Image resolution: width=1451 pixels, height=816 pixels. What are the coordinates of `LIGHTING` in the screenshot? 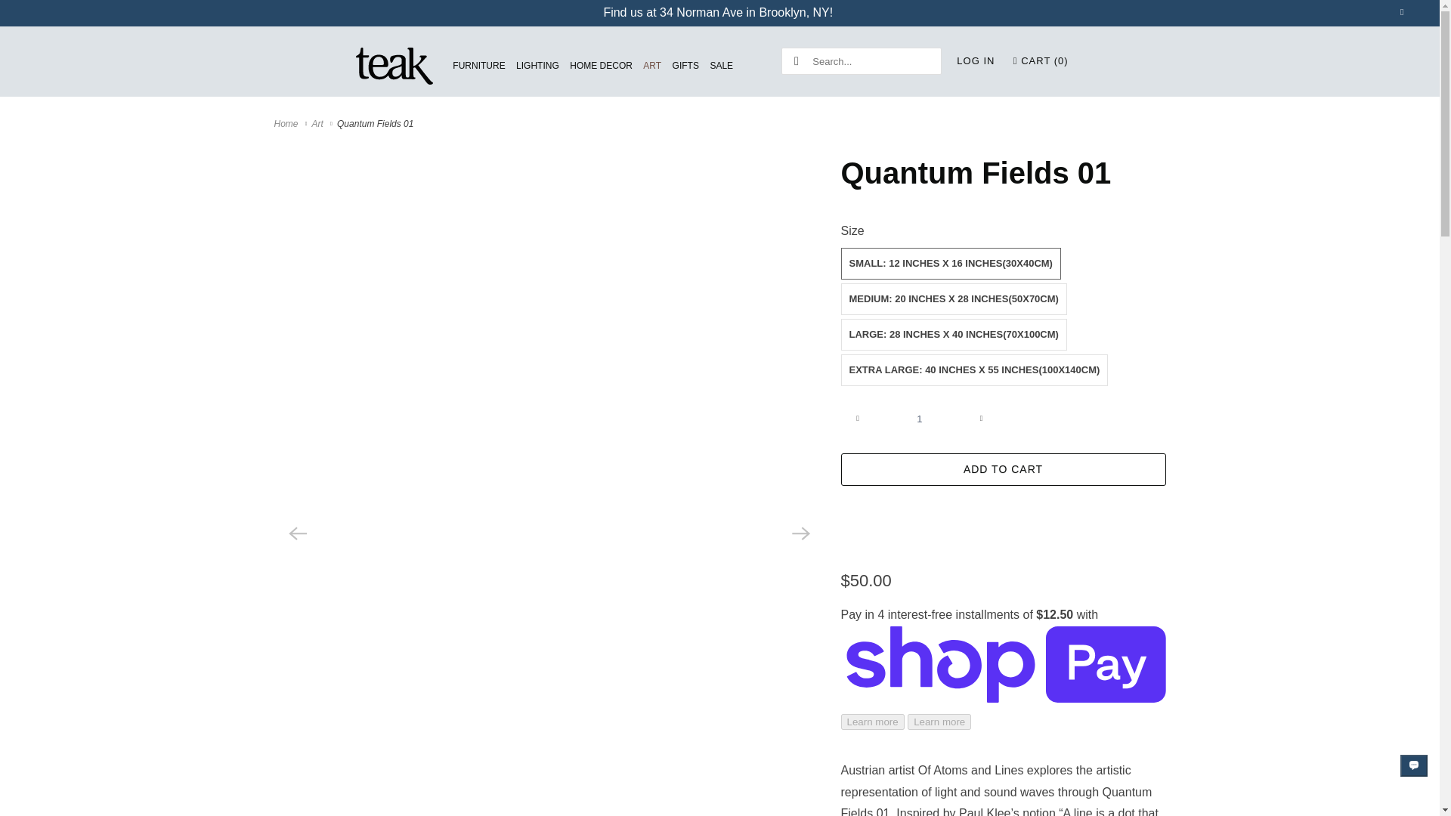 It's located at (537, 66).